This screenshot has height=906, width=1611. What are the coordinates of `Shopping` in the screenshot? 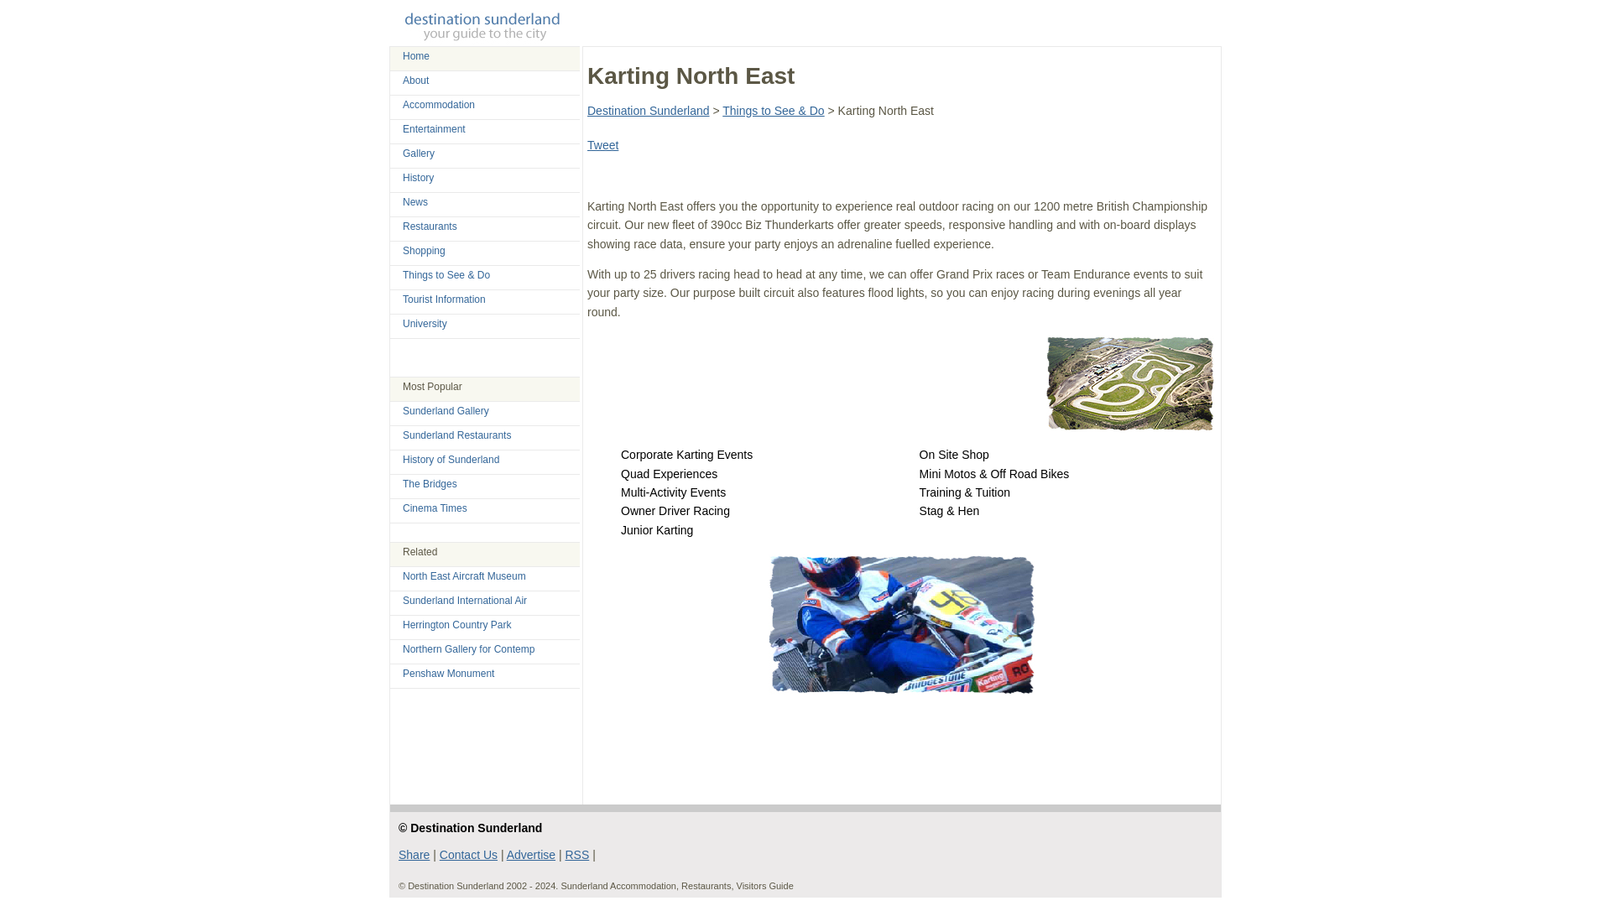 It's located at (425, 250).